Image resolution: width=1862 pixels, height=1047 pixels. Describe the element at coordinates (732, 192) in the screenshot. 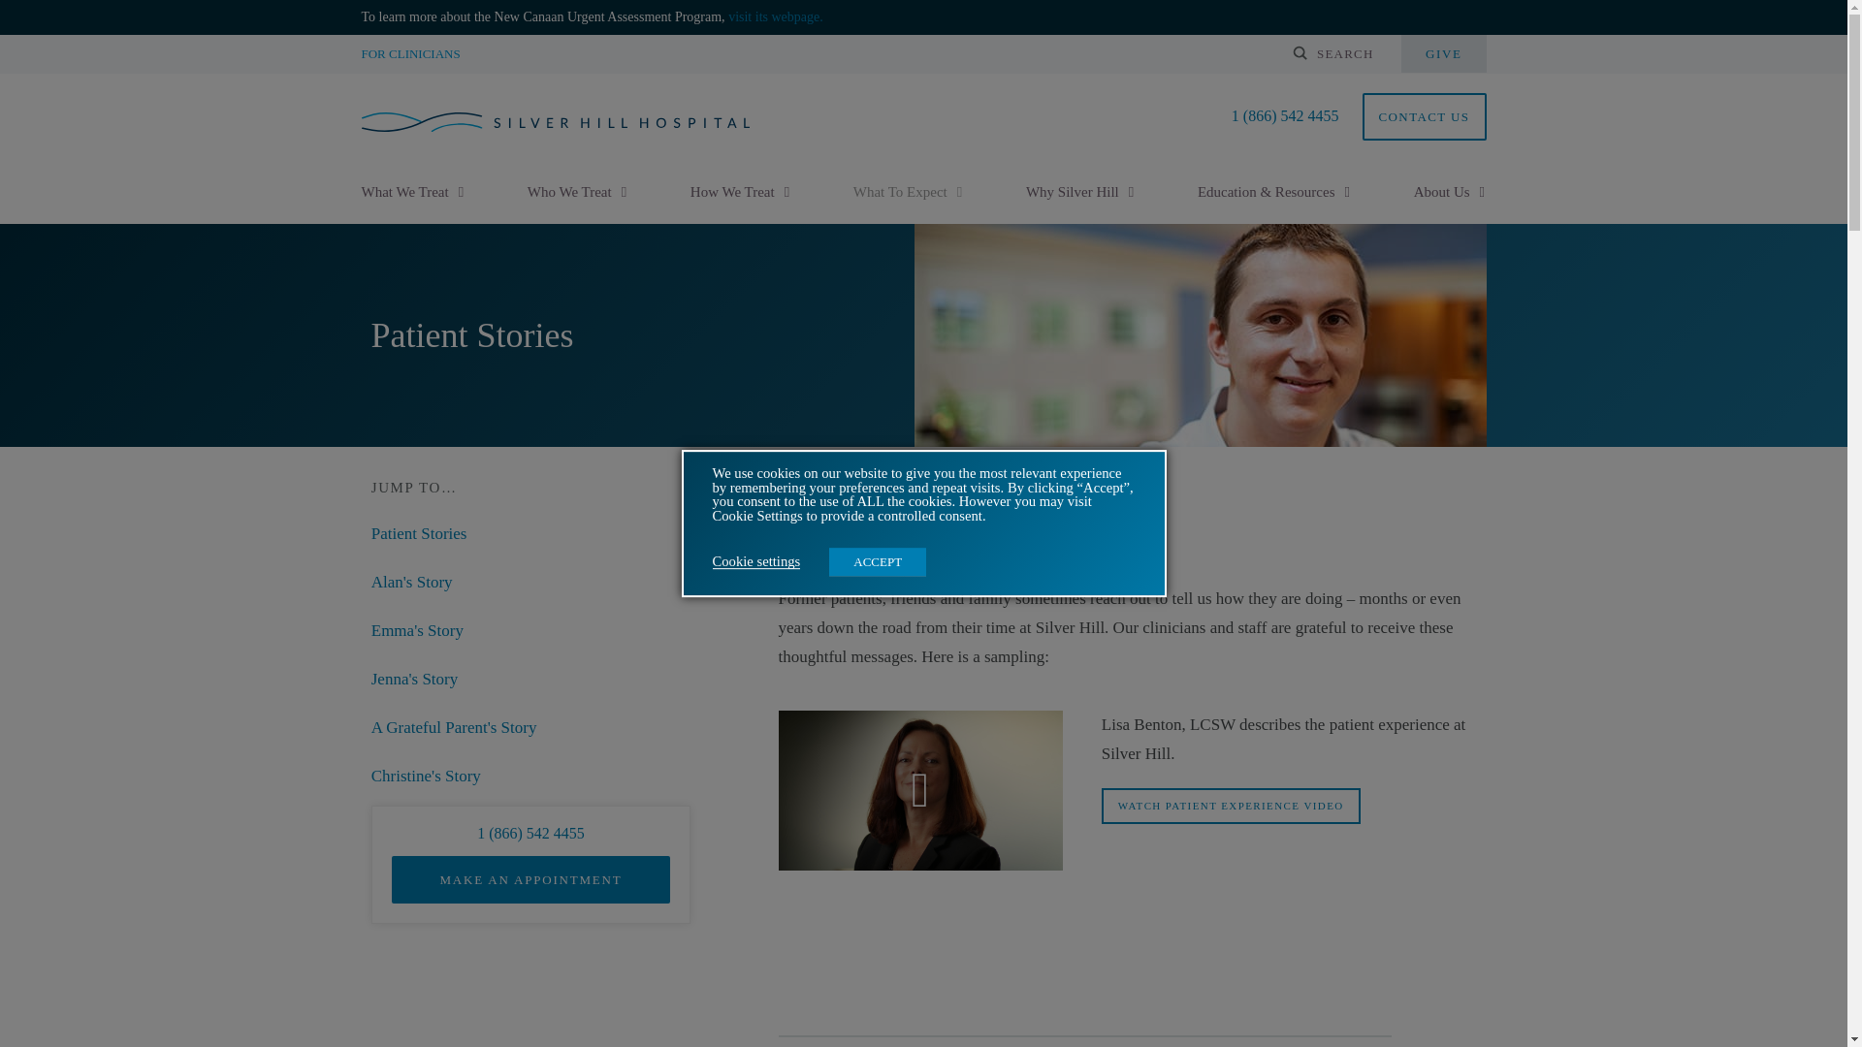

I see `How We Treat` at that location.